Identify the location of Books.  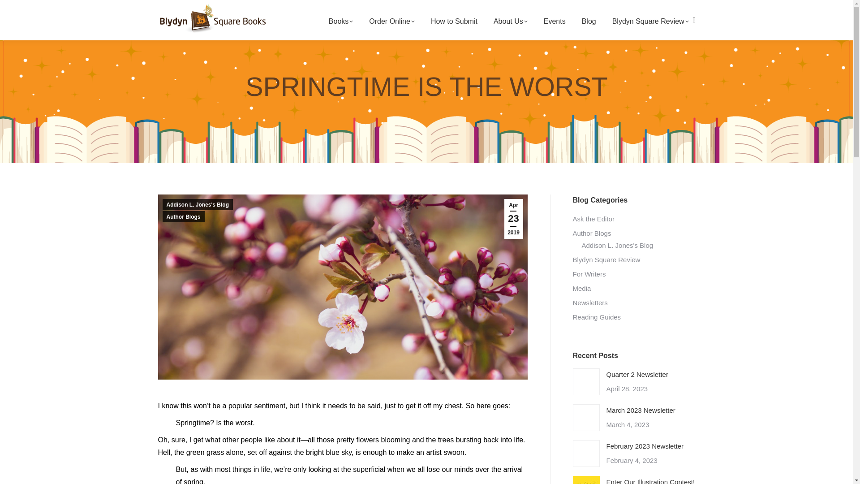
(340, 22).